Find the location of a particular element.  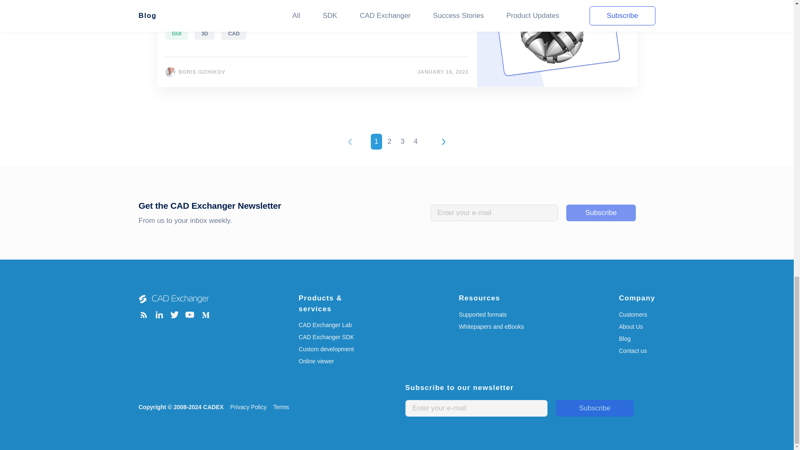

CAD Exchanger Lab is located at coordinates (335, 325).